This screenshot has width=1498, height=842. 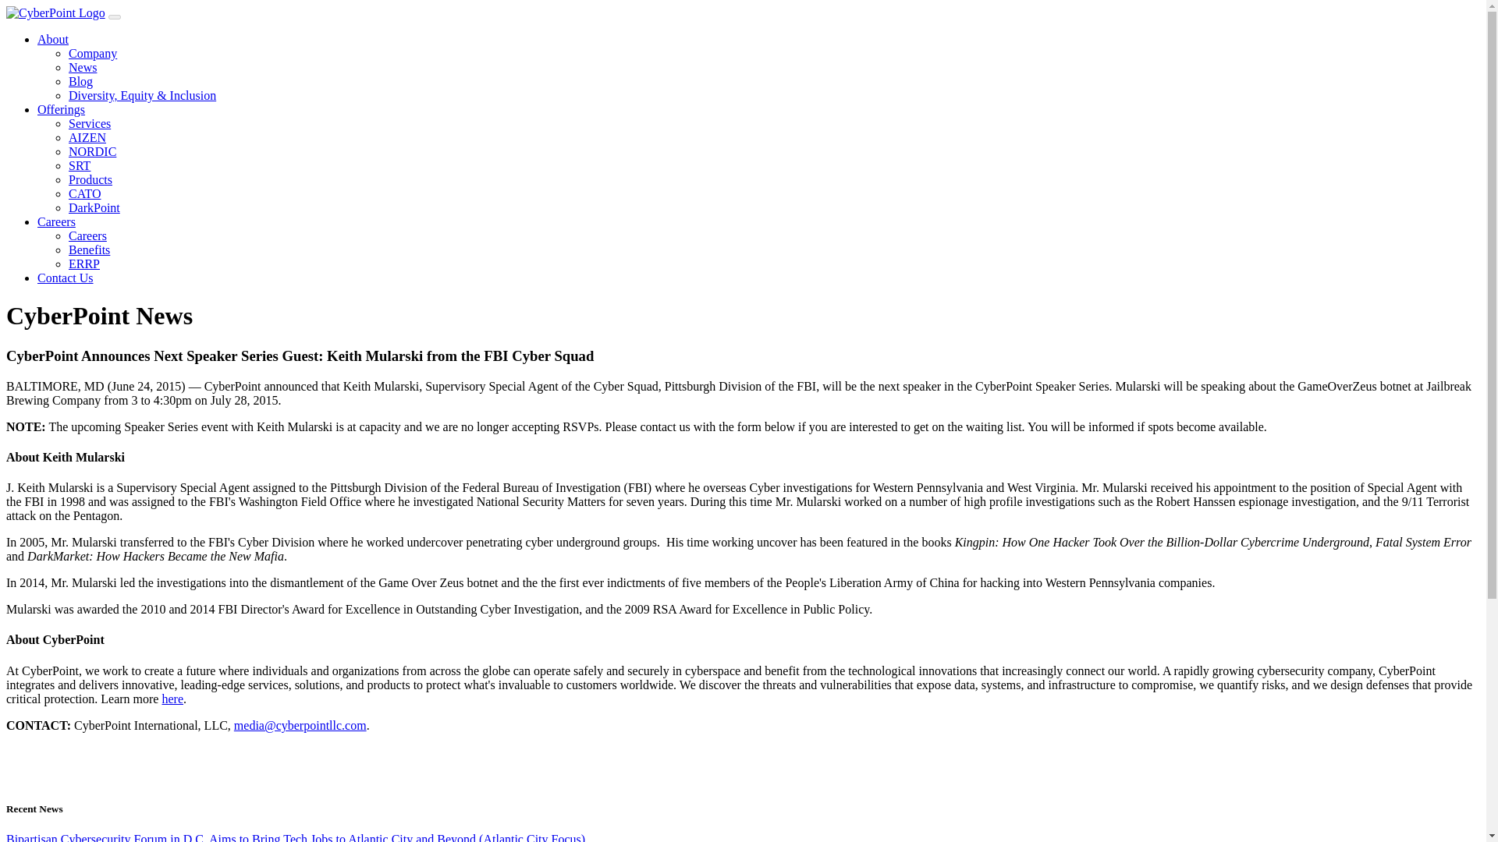 What do you see at coordinates (66, 278) in the screenshot?
I see `Contact Us` at bounding box center [66, 278].